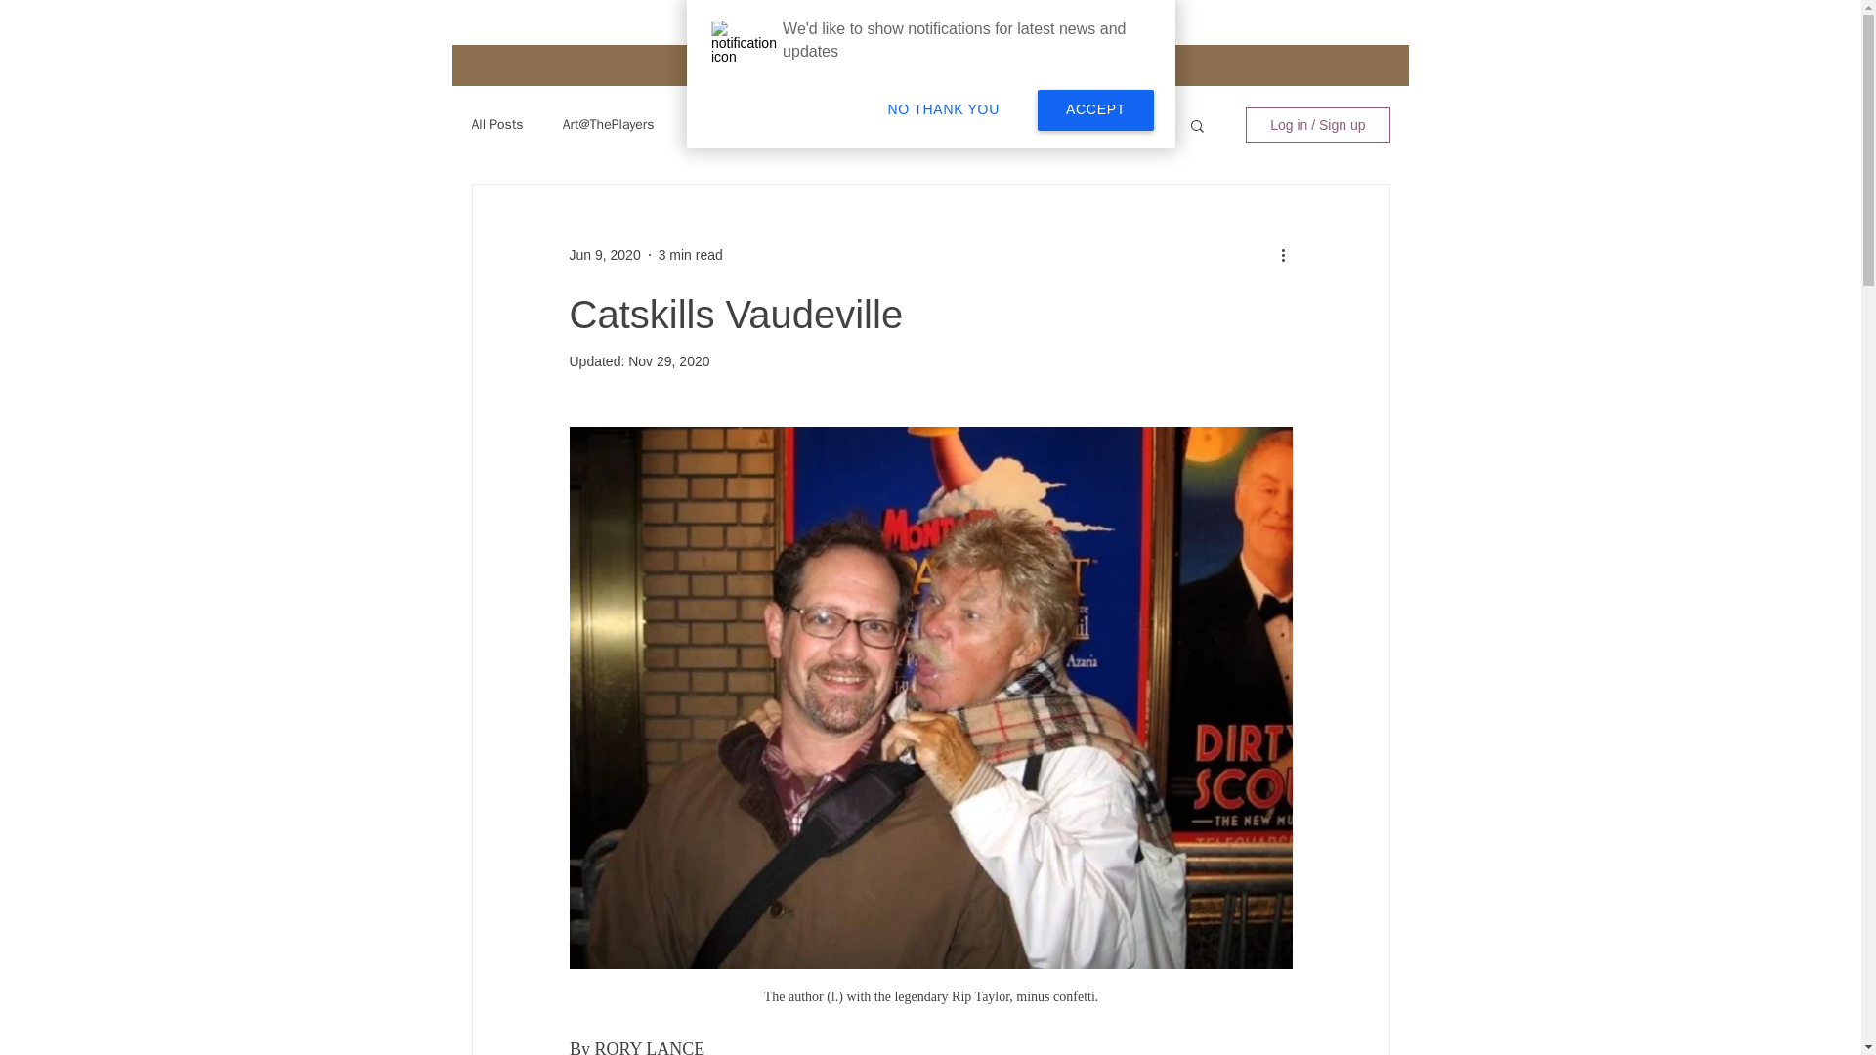 The height and width of the screenshot is (1055, 1876). I want to click on 3 min read, so click(690, 253).